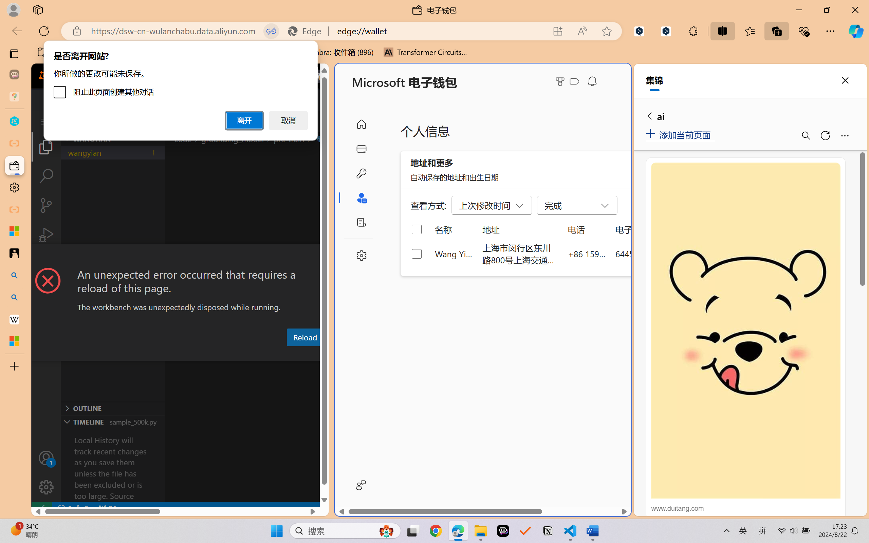  What do you see at coordinates (304, 337) in the screenshot?
I see `Reload` at bounding box center [304, 337].